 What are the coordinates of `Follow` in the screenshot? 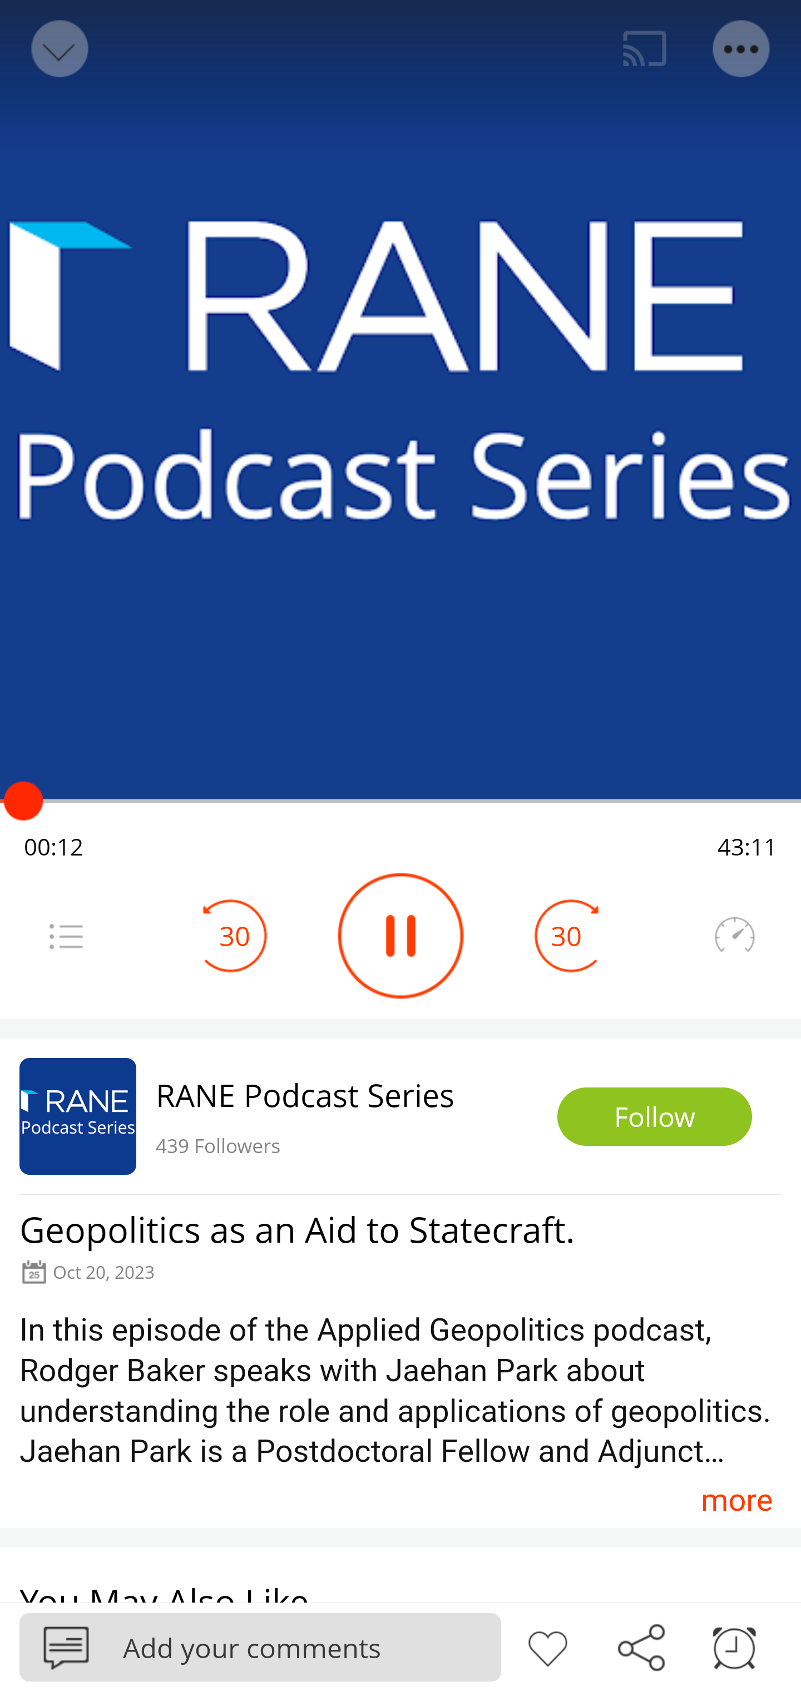 It's located at (655, 1117).